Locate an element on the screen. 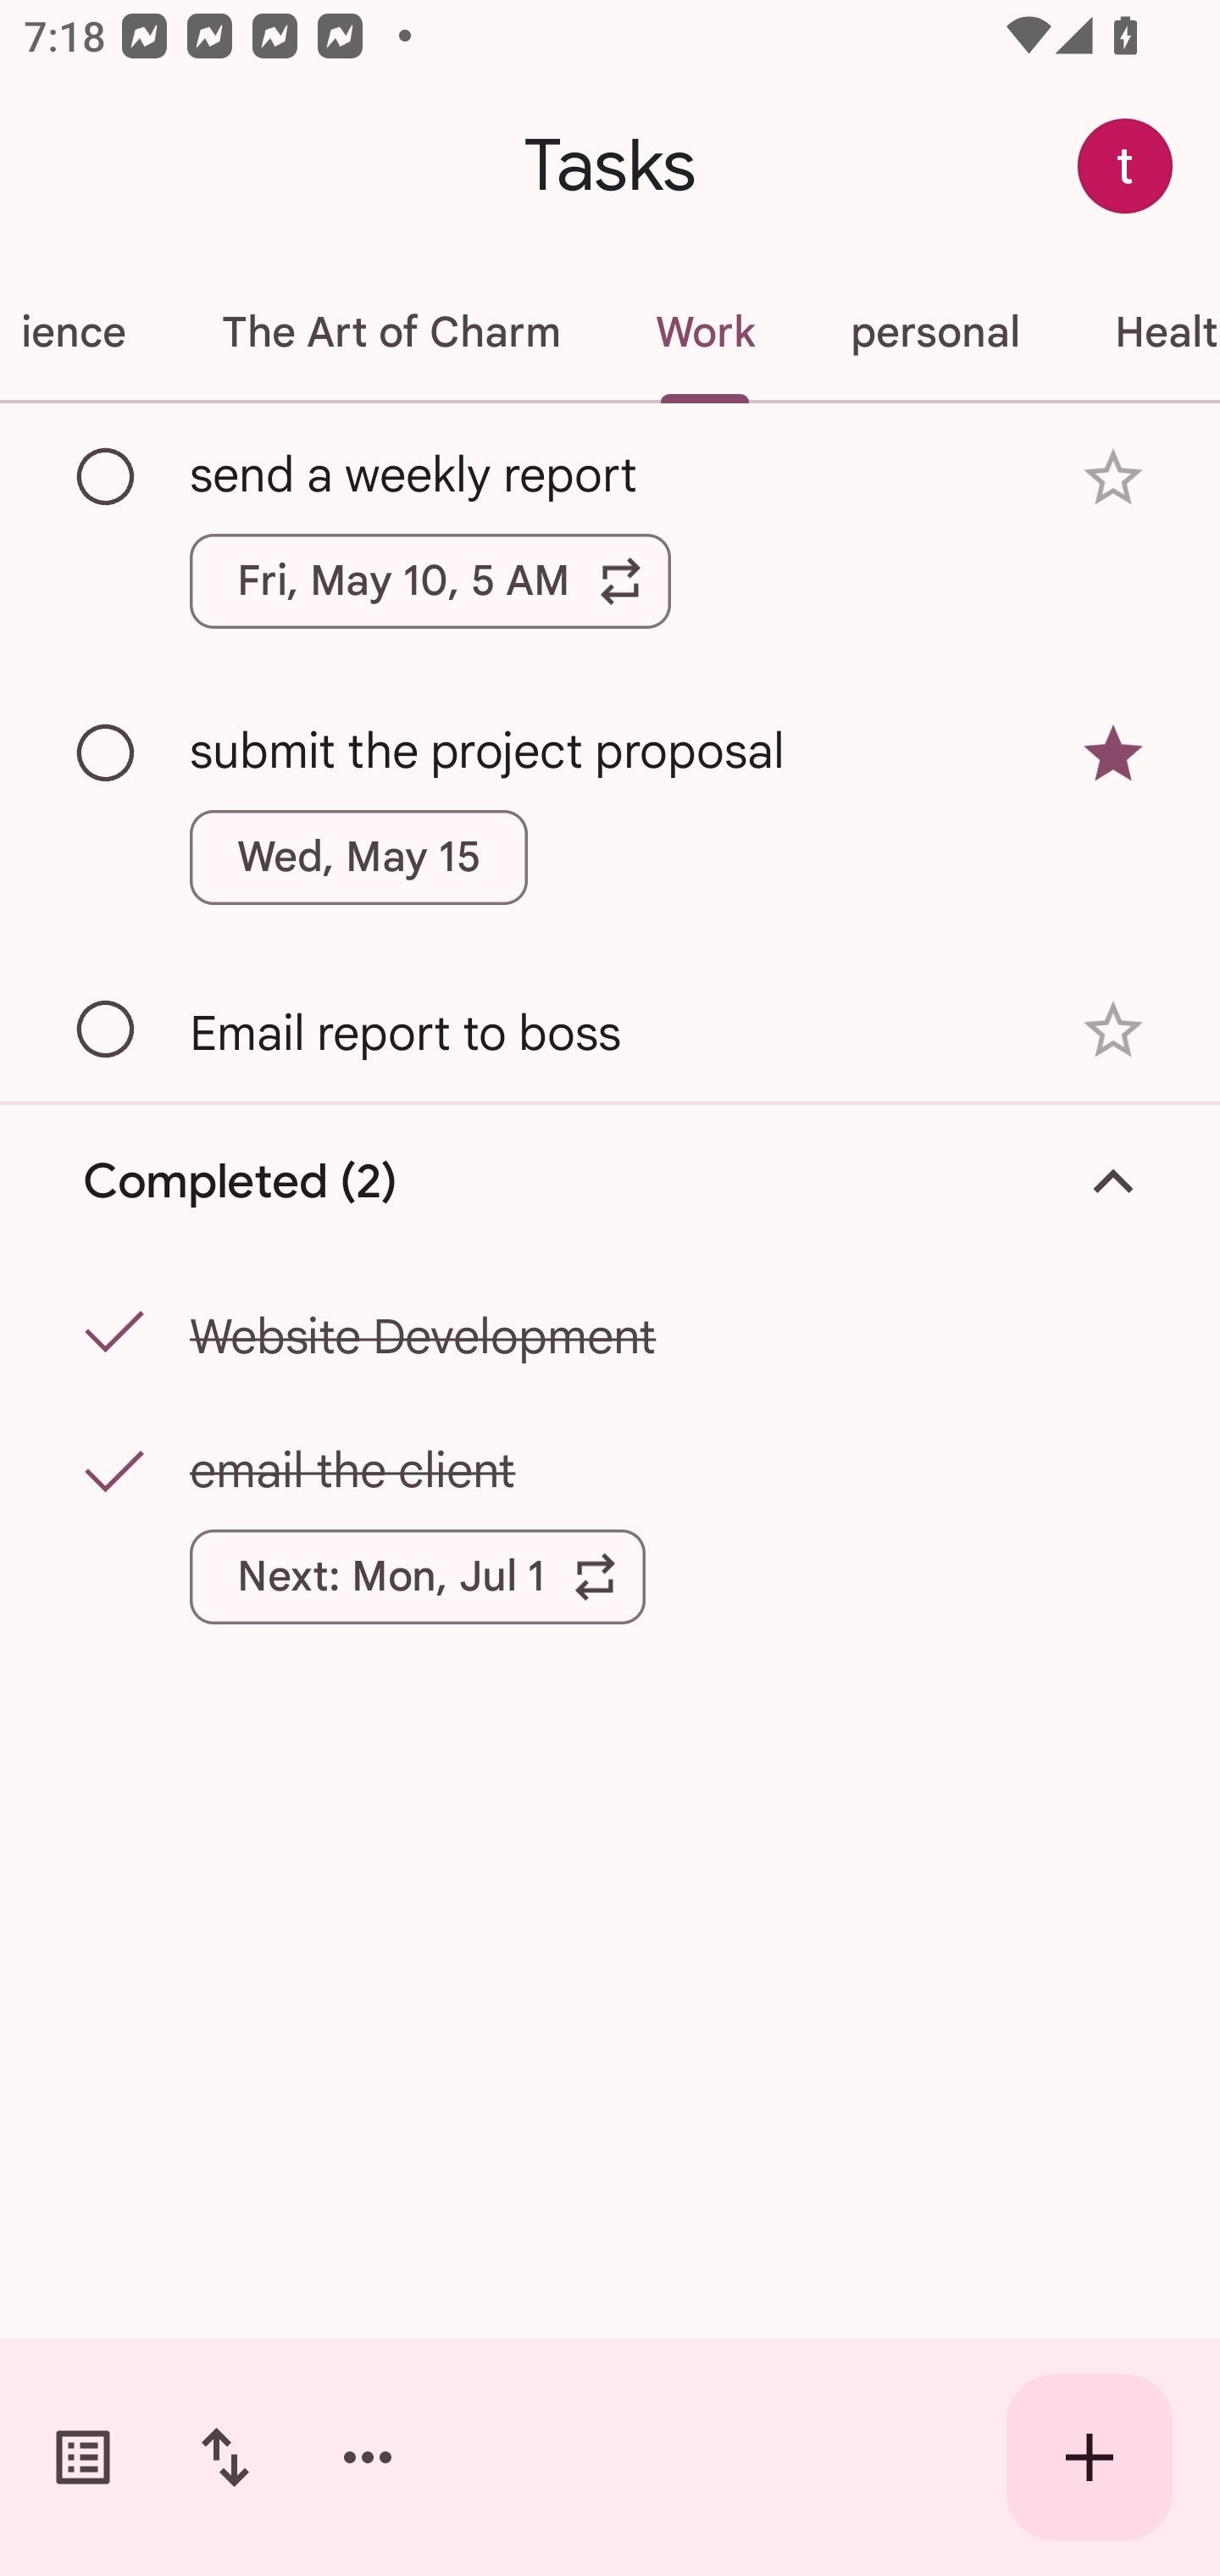 The width and height of the screenshot is (1220, 2576). More options is located at coordinates (368, 2457).